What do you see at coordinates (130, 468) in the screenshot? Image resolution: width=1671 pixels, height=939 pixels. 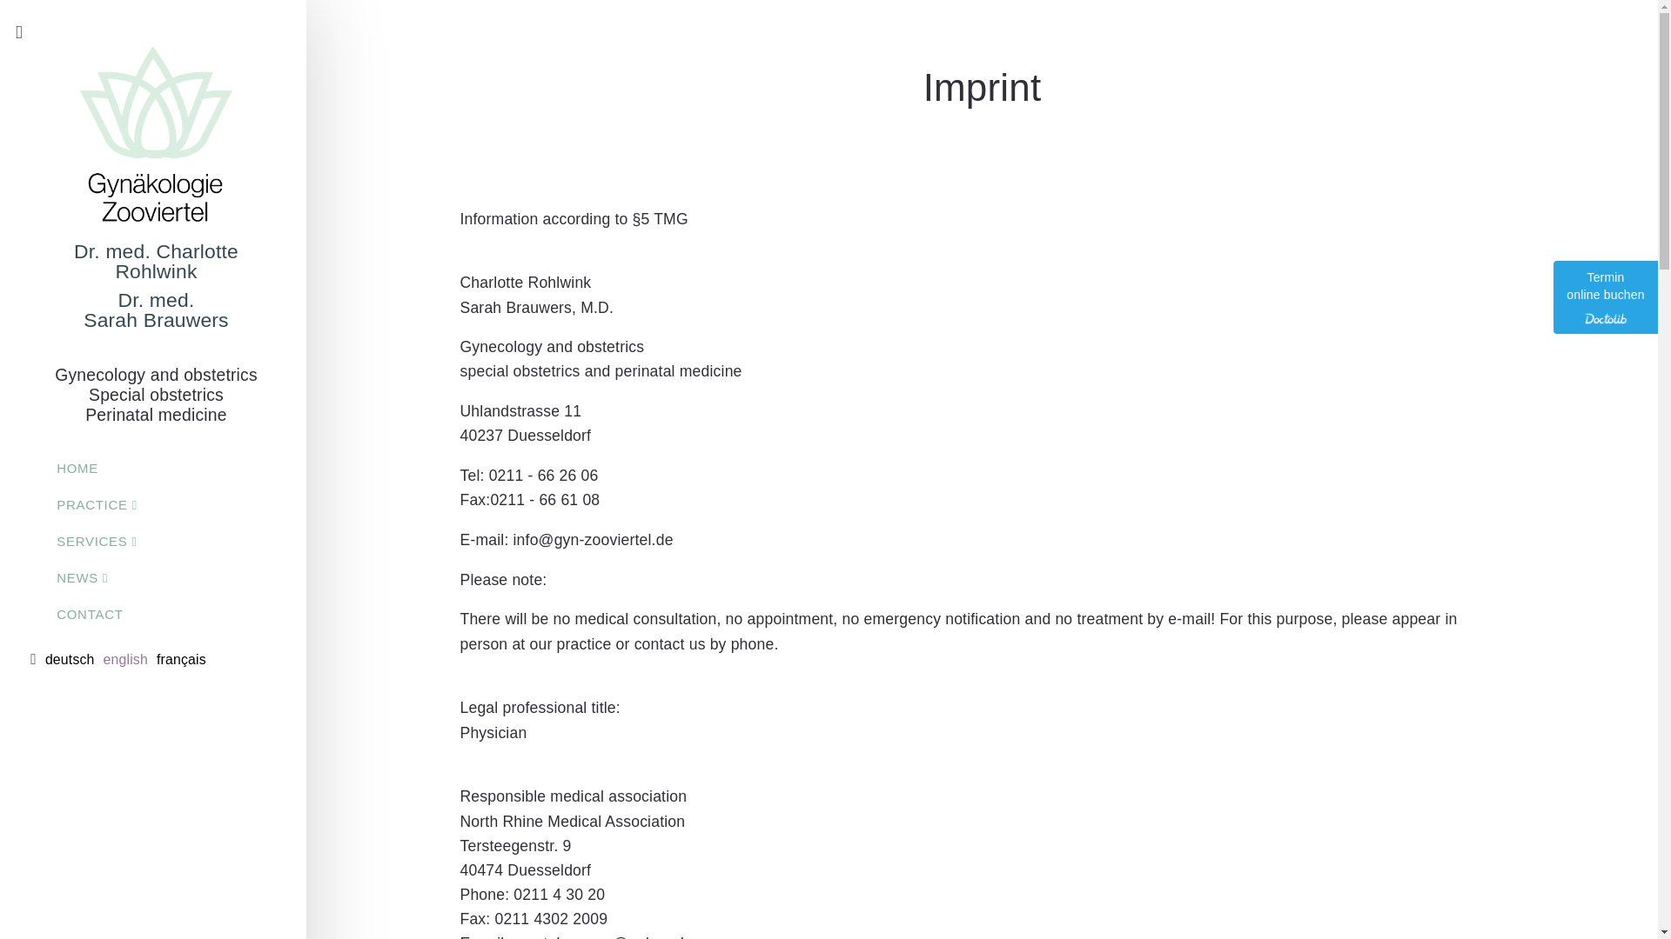 I see `Home` at bounding box center [130, 468].